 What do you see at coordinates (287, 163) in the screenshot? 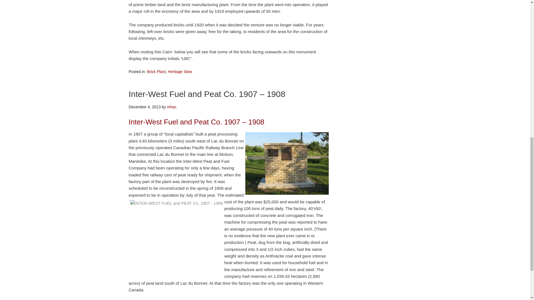
I see `INTER-WEST FUEL and PEAT Co. 1907 - 1908` at bounding box center [287, 163].